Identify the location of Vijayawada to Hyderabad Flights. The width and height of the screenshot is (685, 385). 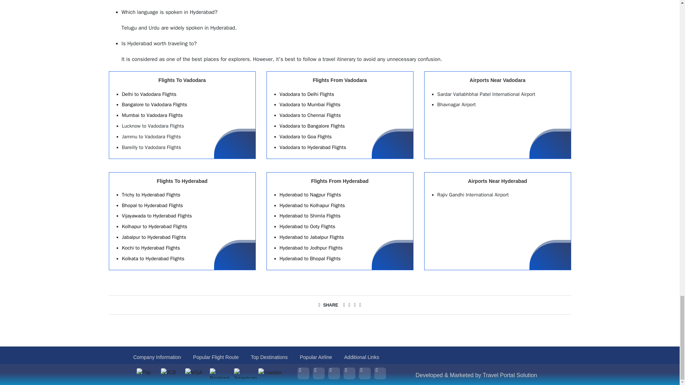
(157, 216).